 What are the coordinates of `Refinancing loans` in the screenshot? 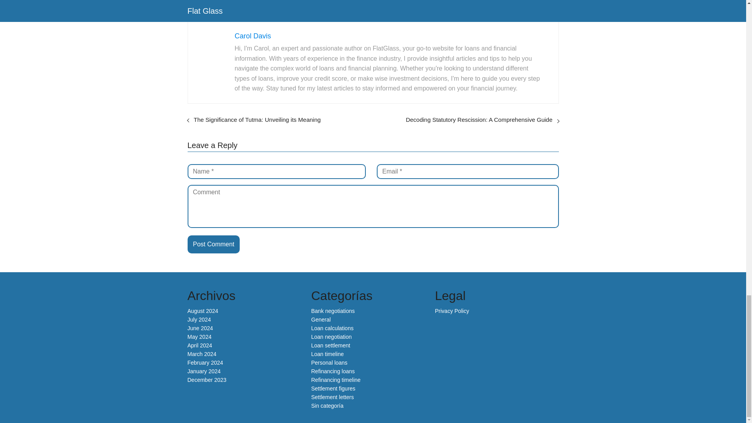 It's located at (333, 371).